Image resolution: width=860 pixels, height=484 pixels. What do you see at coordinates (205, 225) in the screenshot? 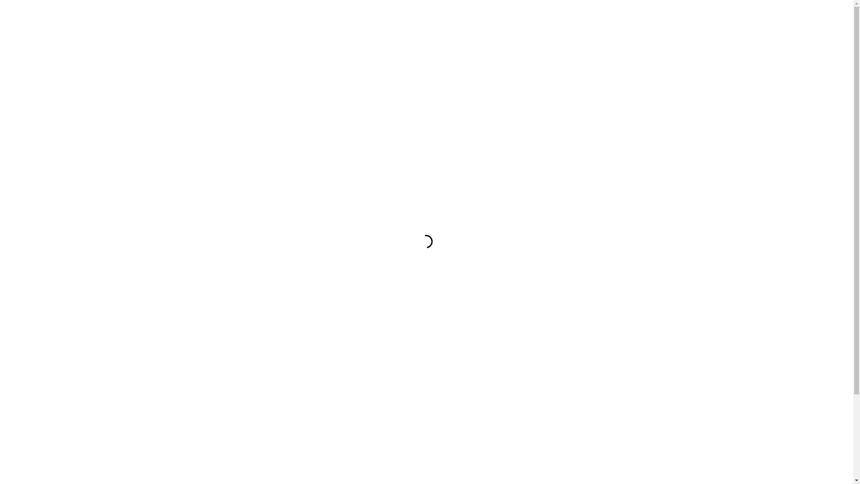
I see `COOKWARE` at bounding box center [205, 225].